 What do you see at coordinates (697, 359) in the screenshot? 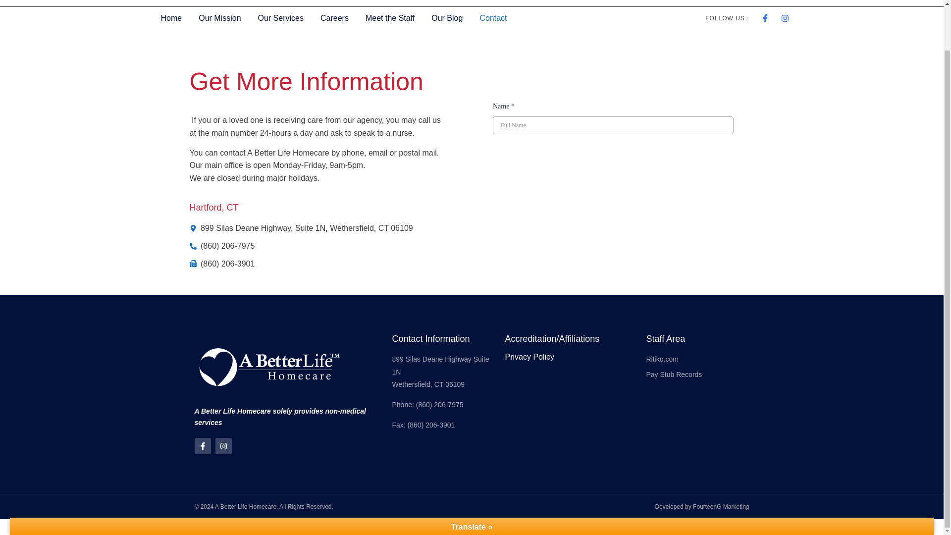
I see `Ritiko.com` at bounding box center [697, 359].